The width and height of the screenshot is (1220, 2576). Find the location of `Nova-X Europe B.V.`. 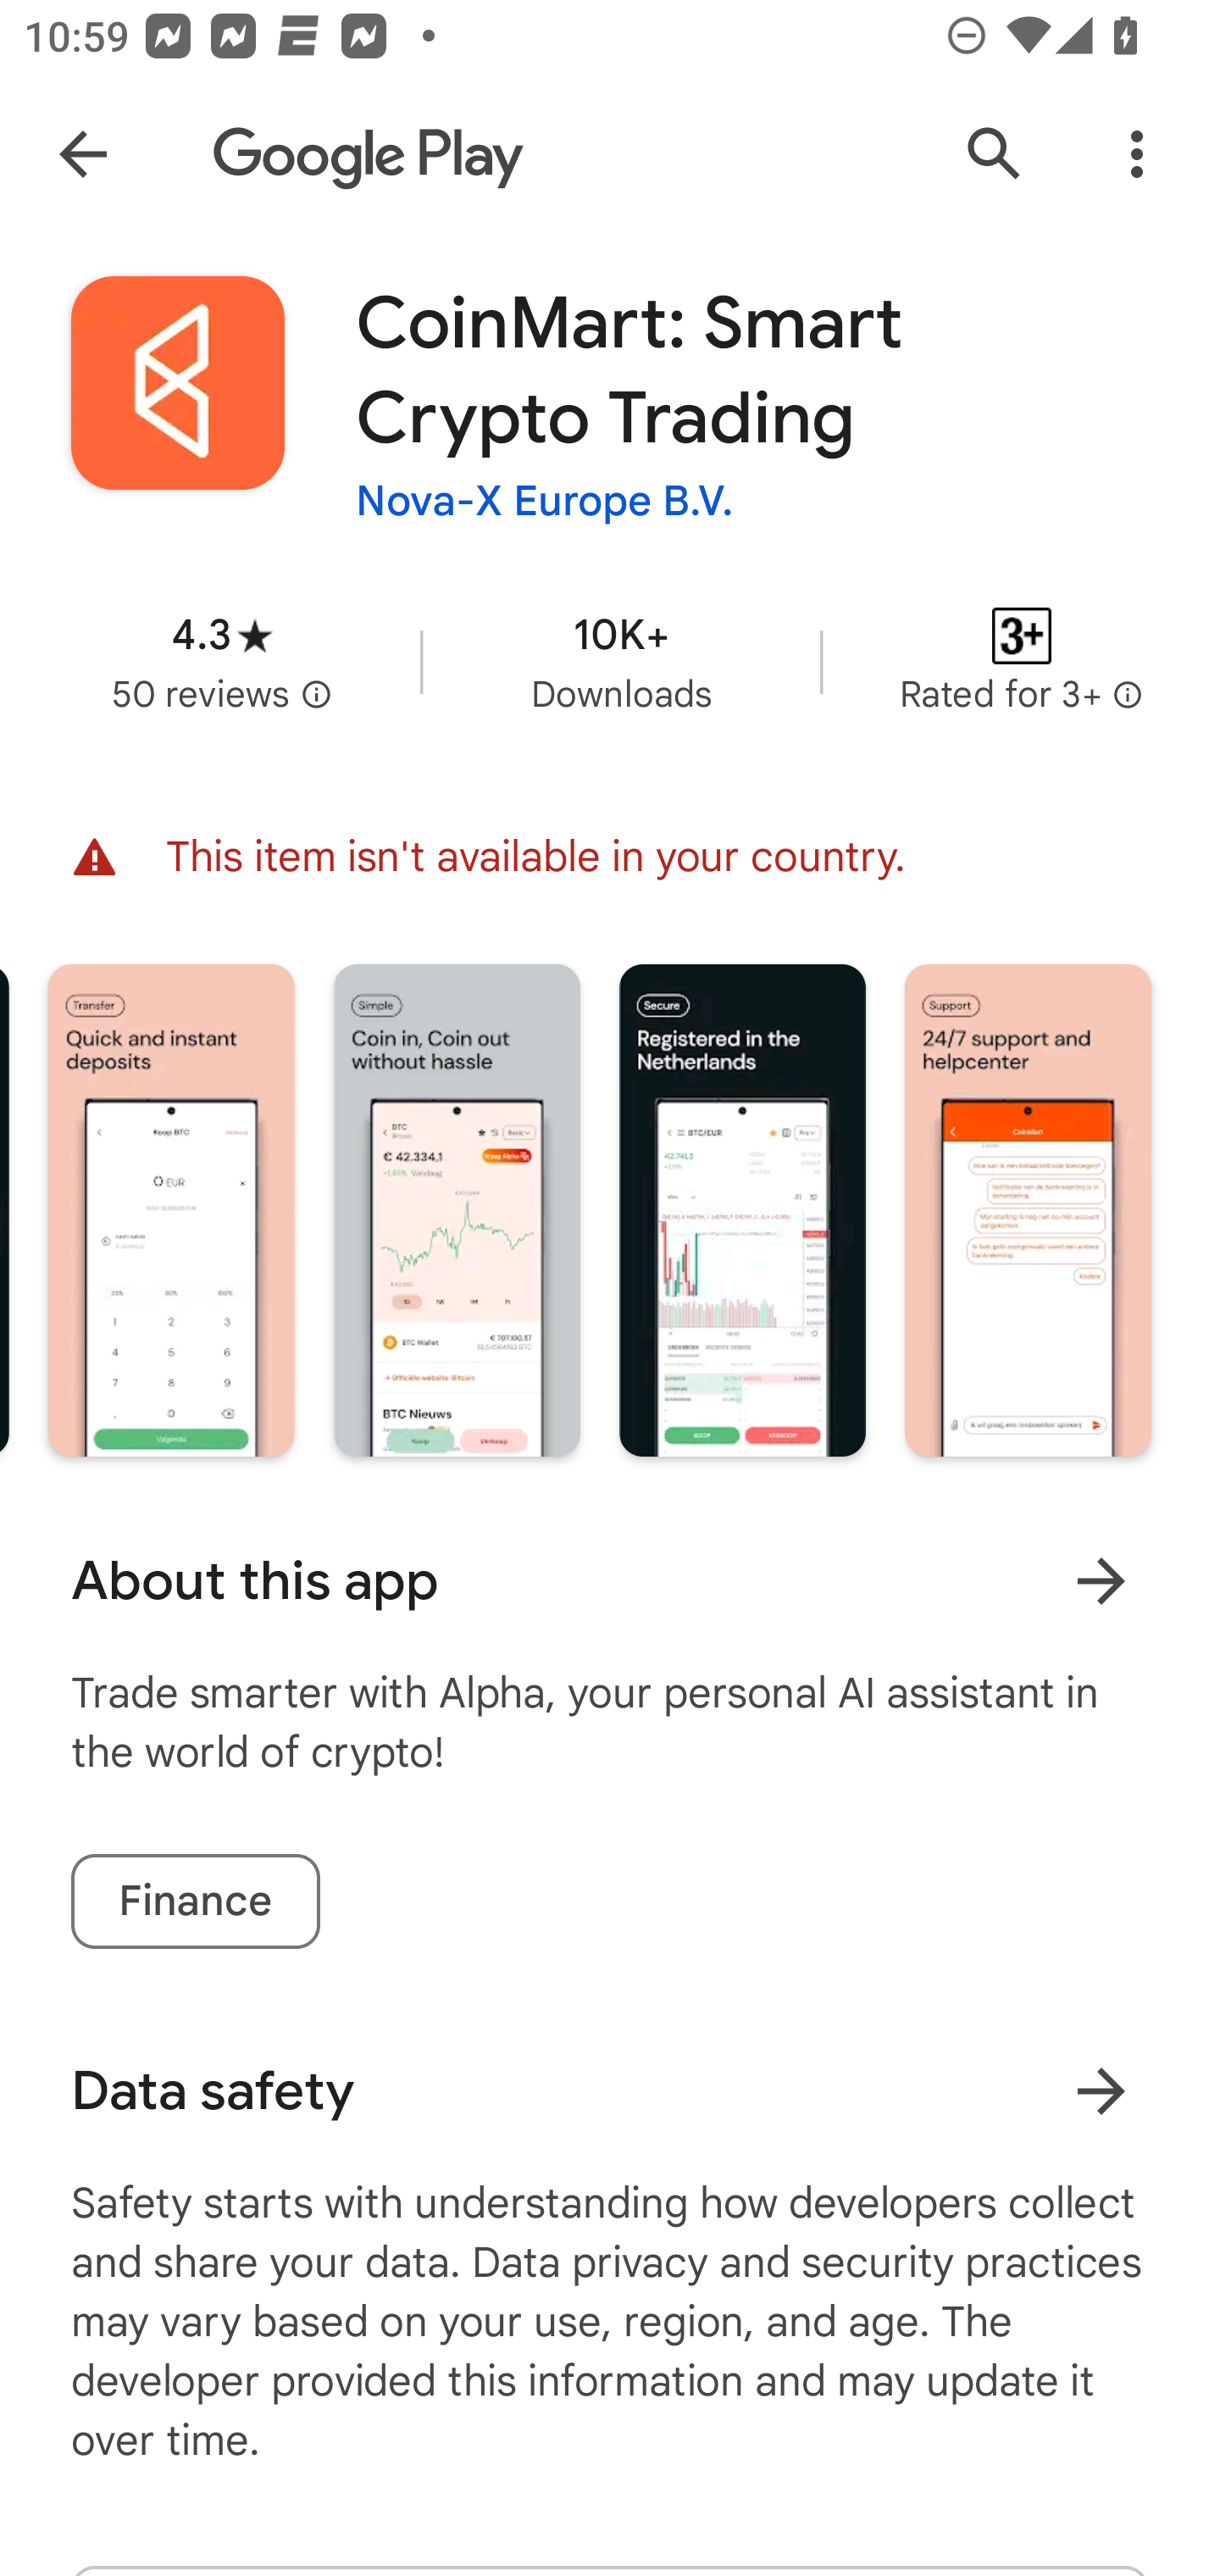

Nova-X Europe B.V. is located at coordinates (545, 500).